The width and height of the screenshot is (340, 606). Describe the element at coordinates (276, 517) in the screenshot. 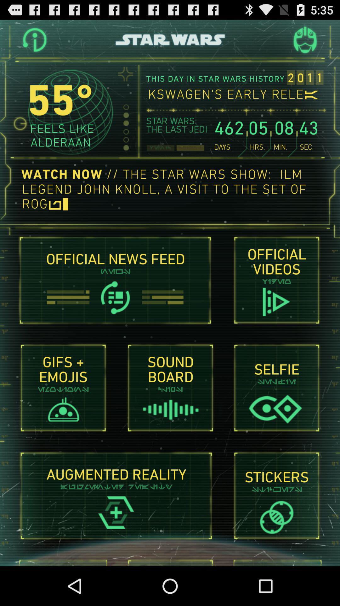

I see `select the stickers icon` at that location.